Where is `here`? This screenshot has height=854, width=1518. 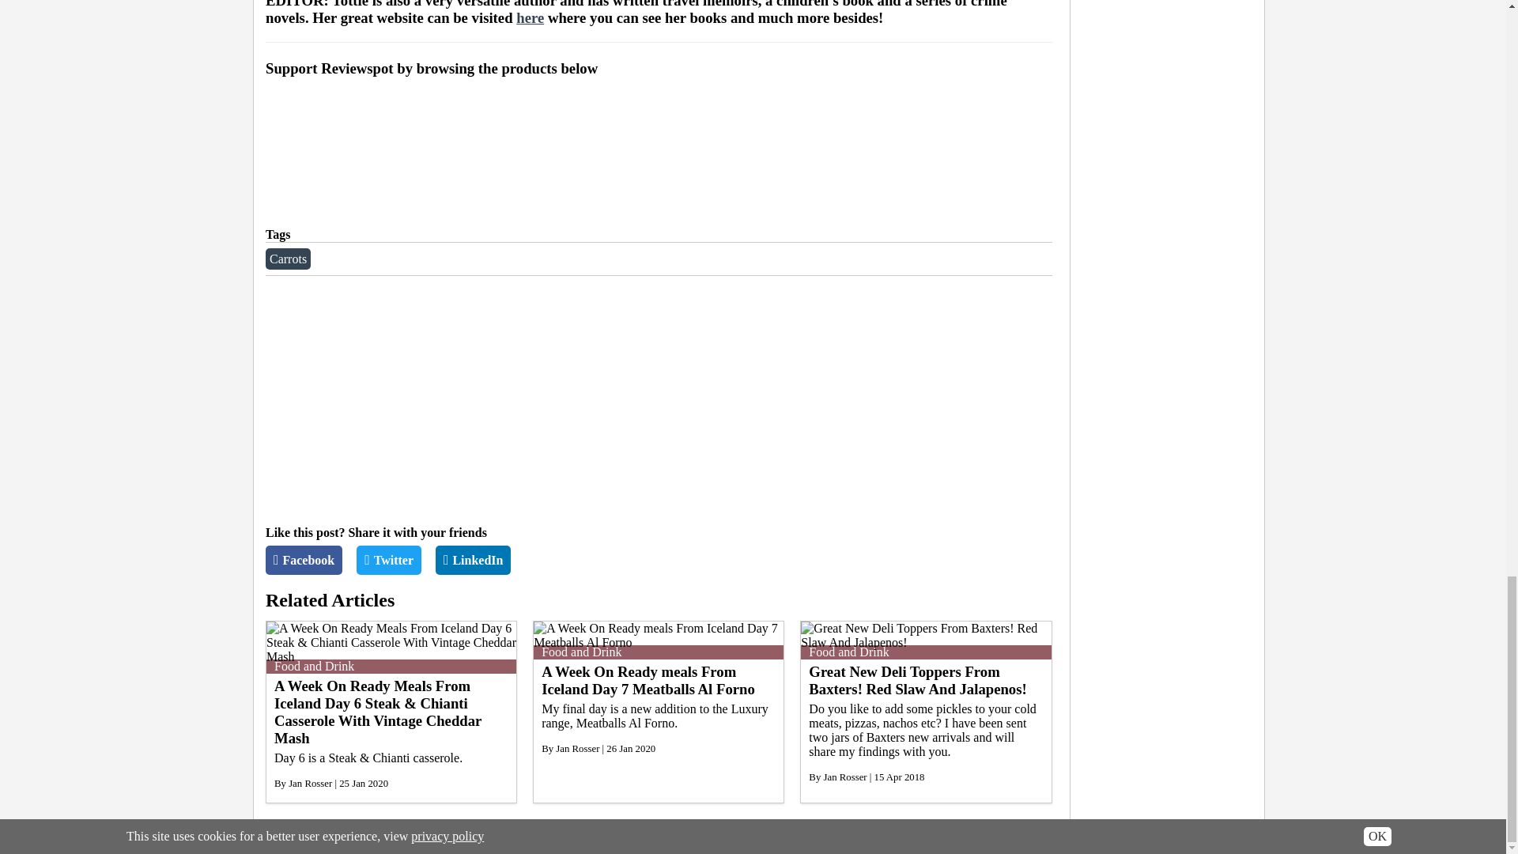 here is located at coordinates (530, 17).